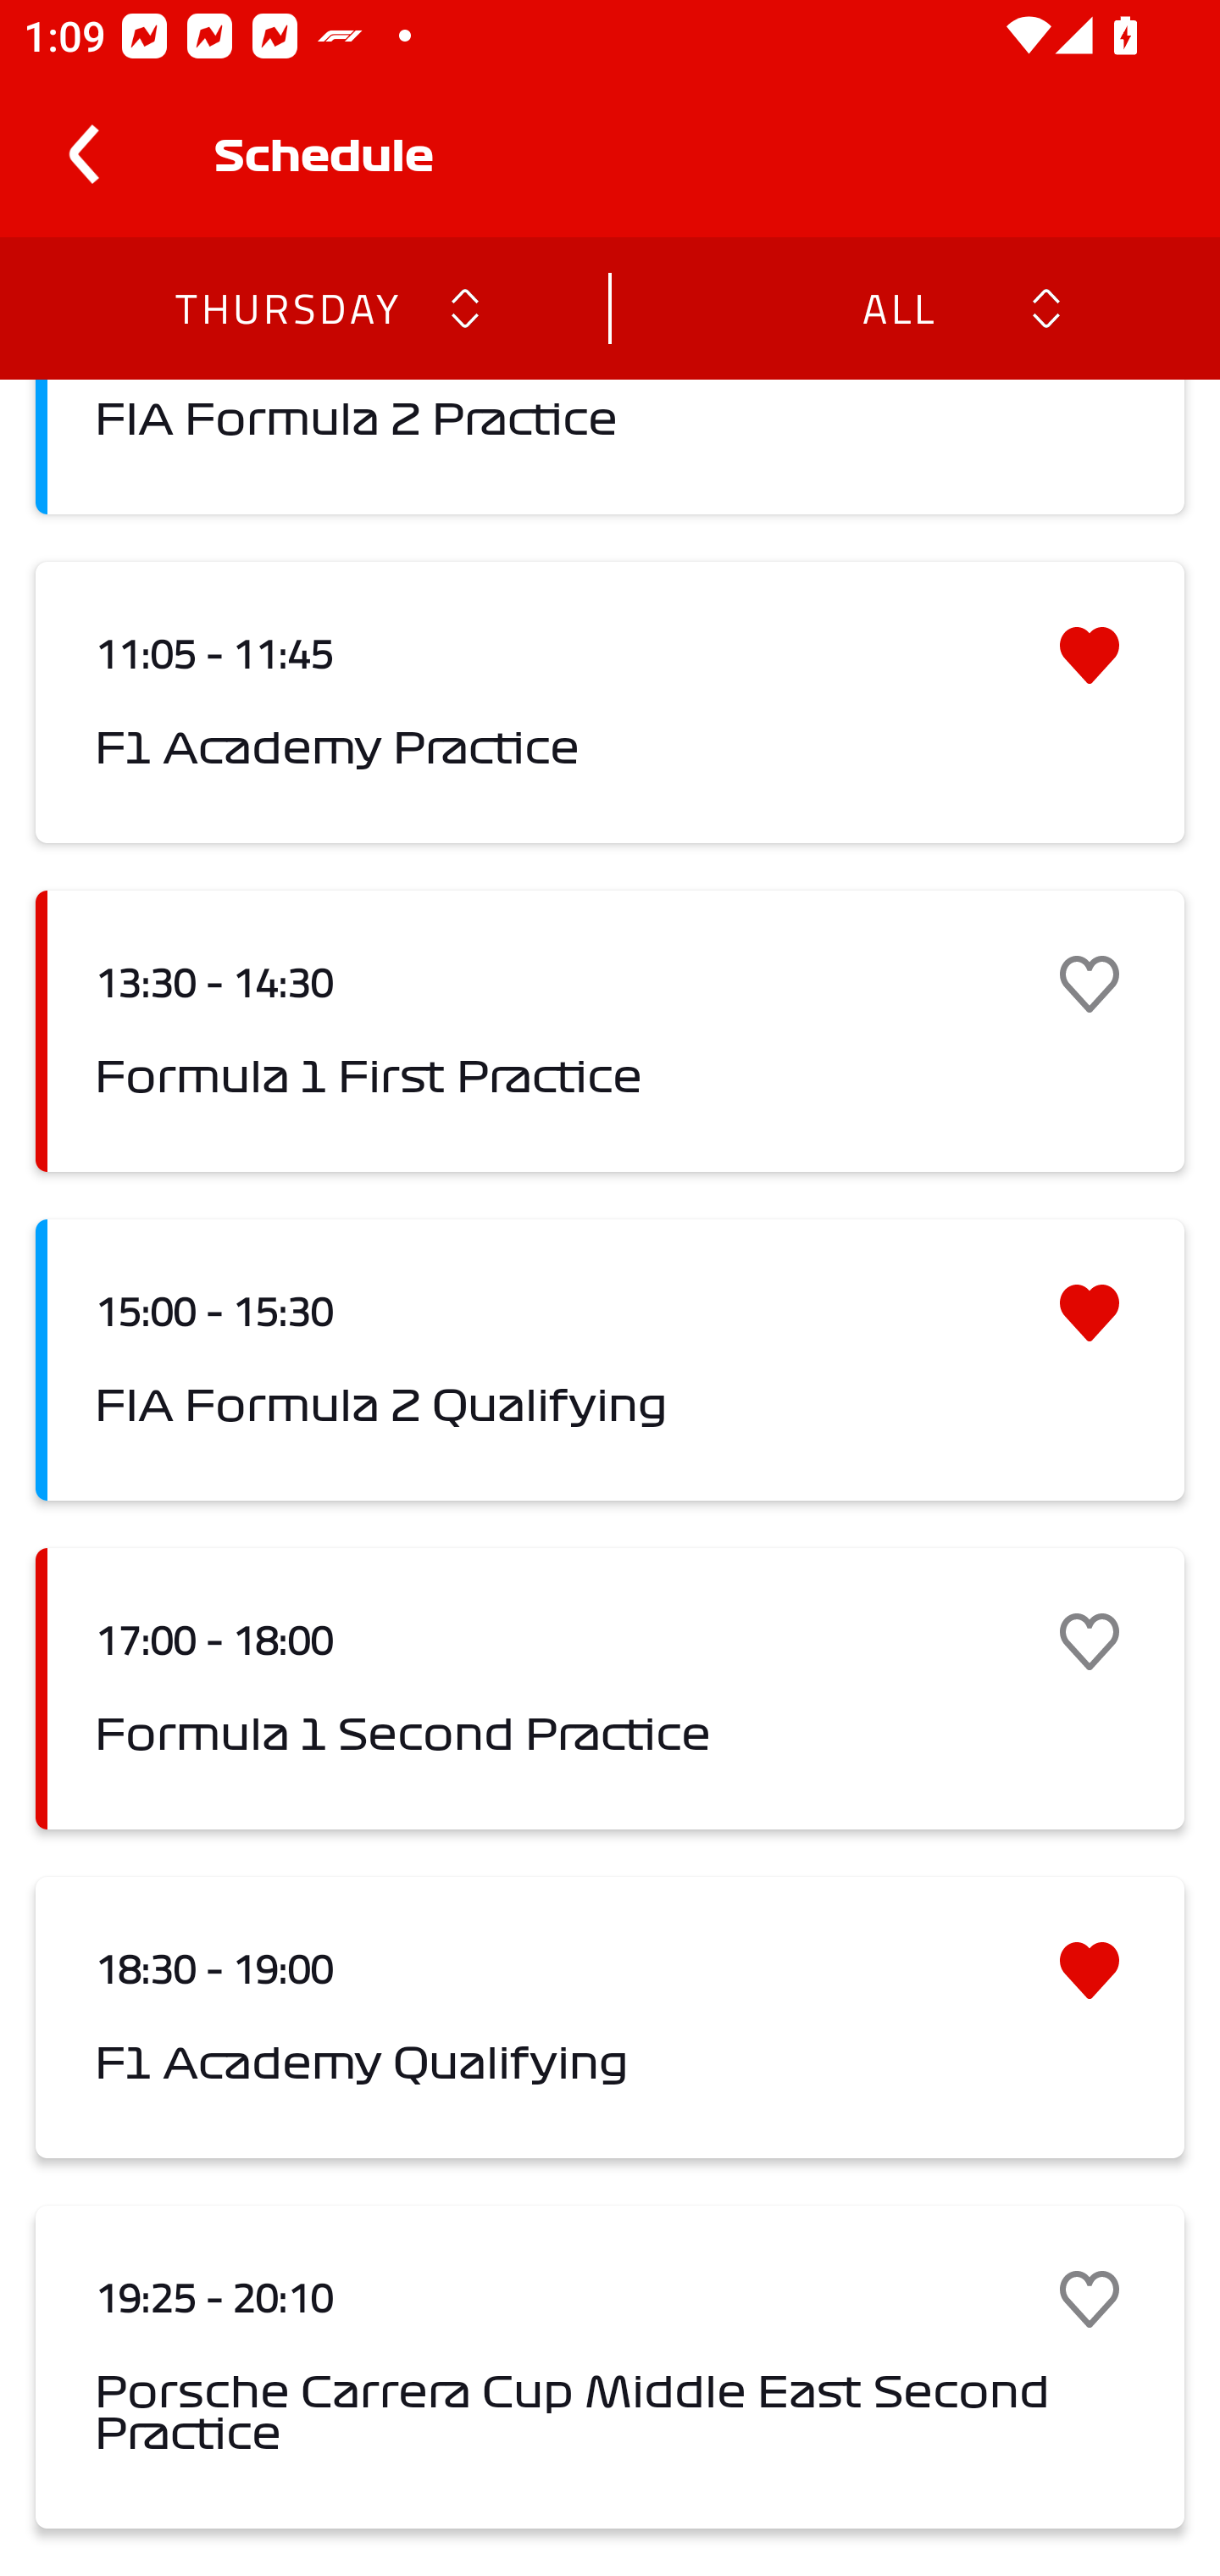 Image resolution: width=1220 pixels, height=2576 pixels. Describe the element at coordinates (610, 1359) in the screenshot. I see `15:00 - 15:30 FIA Formula 2 Qualifying` at that location.